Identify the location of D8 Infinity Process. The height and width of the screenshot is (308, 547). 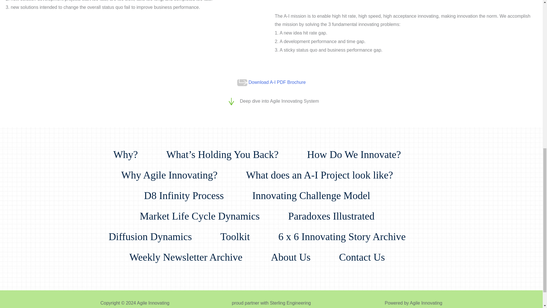
(190, 190).